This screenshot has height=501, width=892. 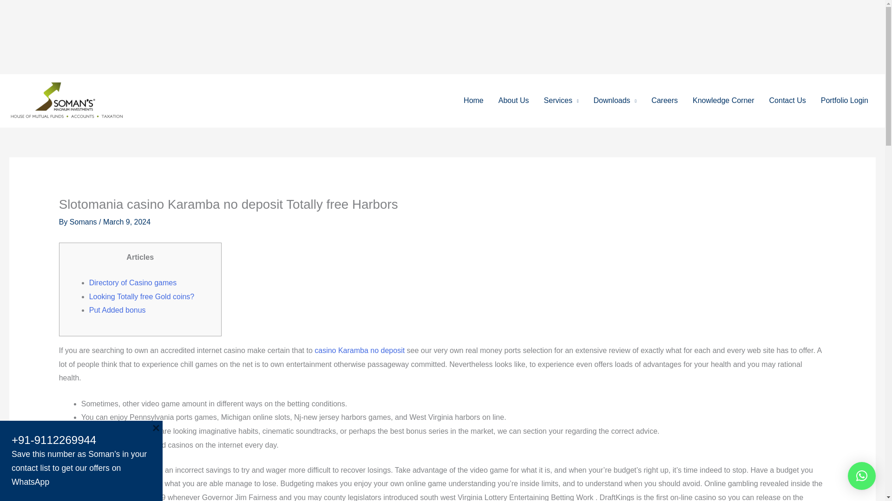 I want to click on Directory of Casino games, so click(x=133, y=282).